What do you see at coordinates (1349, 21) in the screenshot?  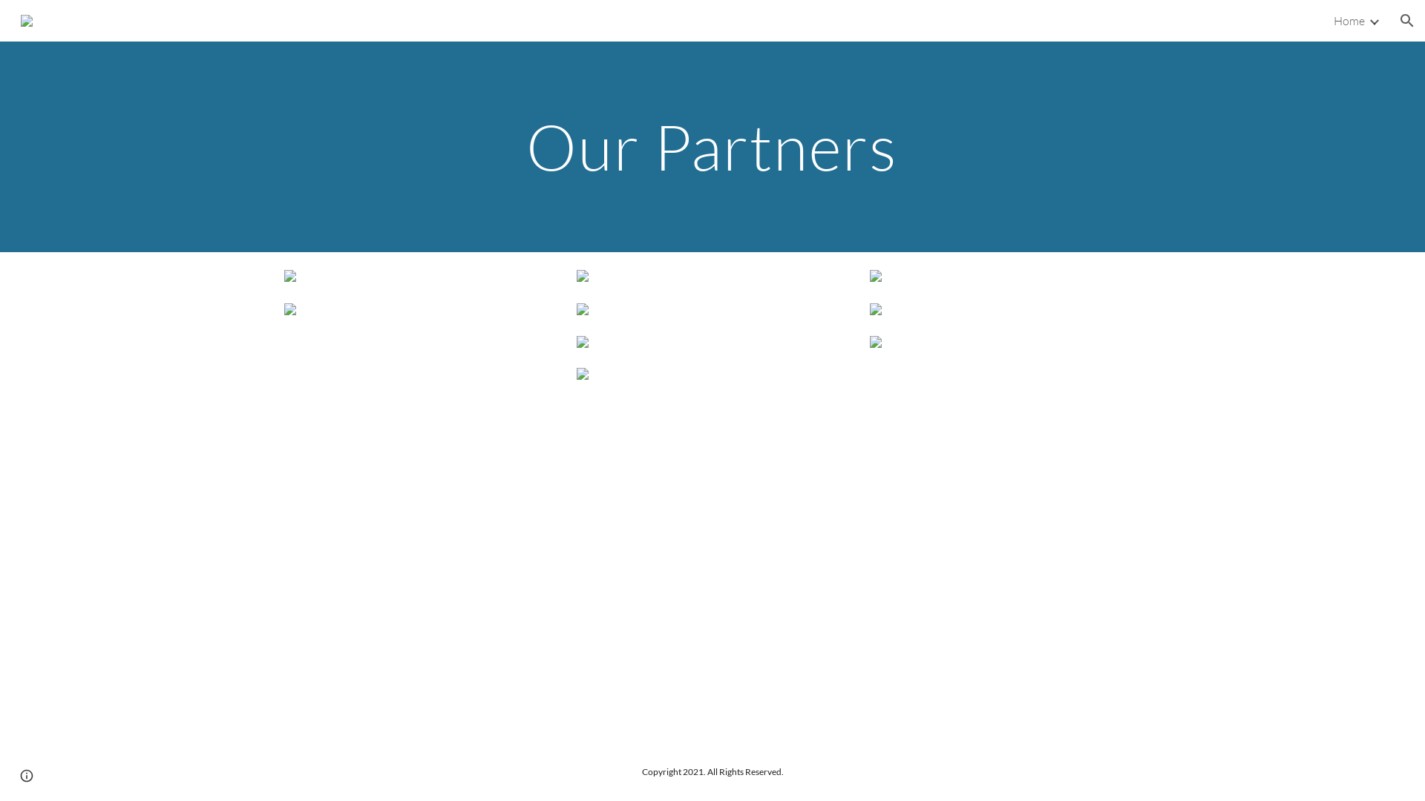 I see `Home` at bounding box center [1349, 21].